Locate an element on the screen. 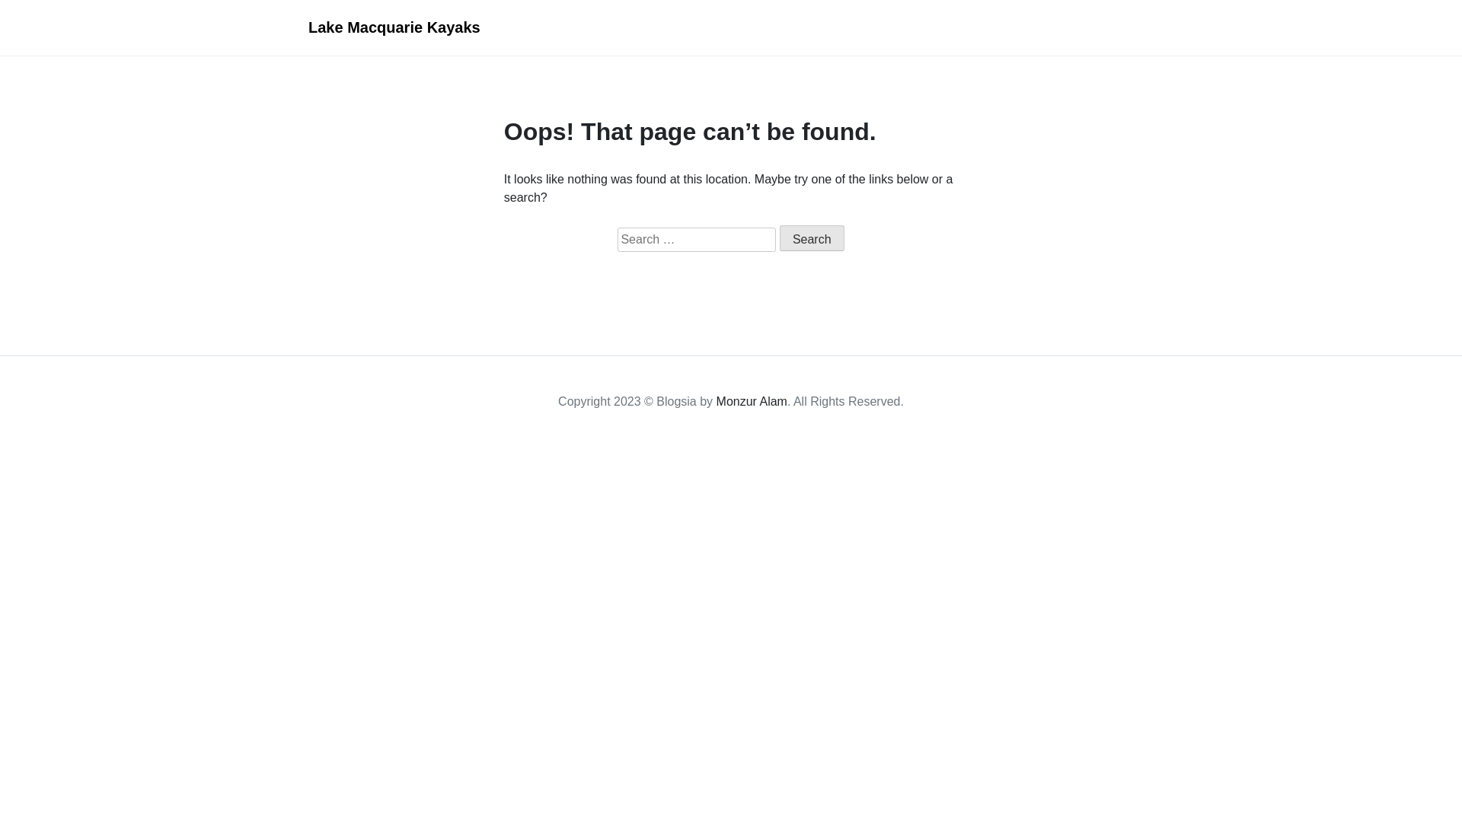 This screenshot has width=1462, height=822. Lake Macquarie Kayaks is located at coordinates (394, 27).